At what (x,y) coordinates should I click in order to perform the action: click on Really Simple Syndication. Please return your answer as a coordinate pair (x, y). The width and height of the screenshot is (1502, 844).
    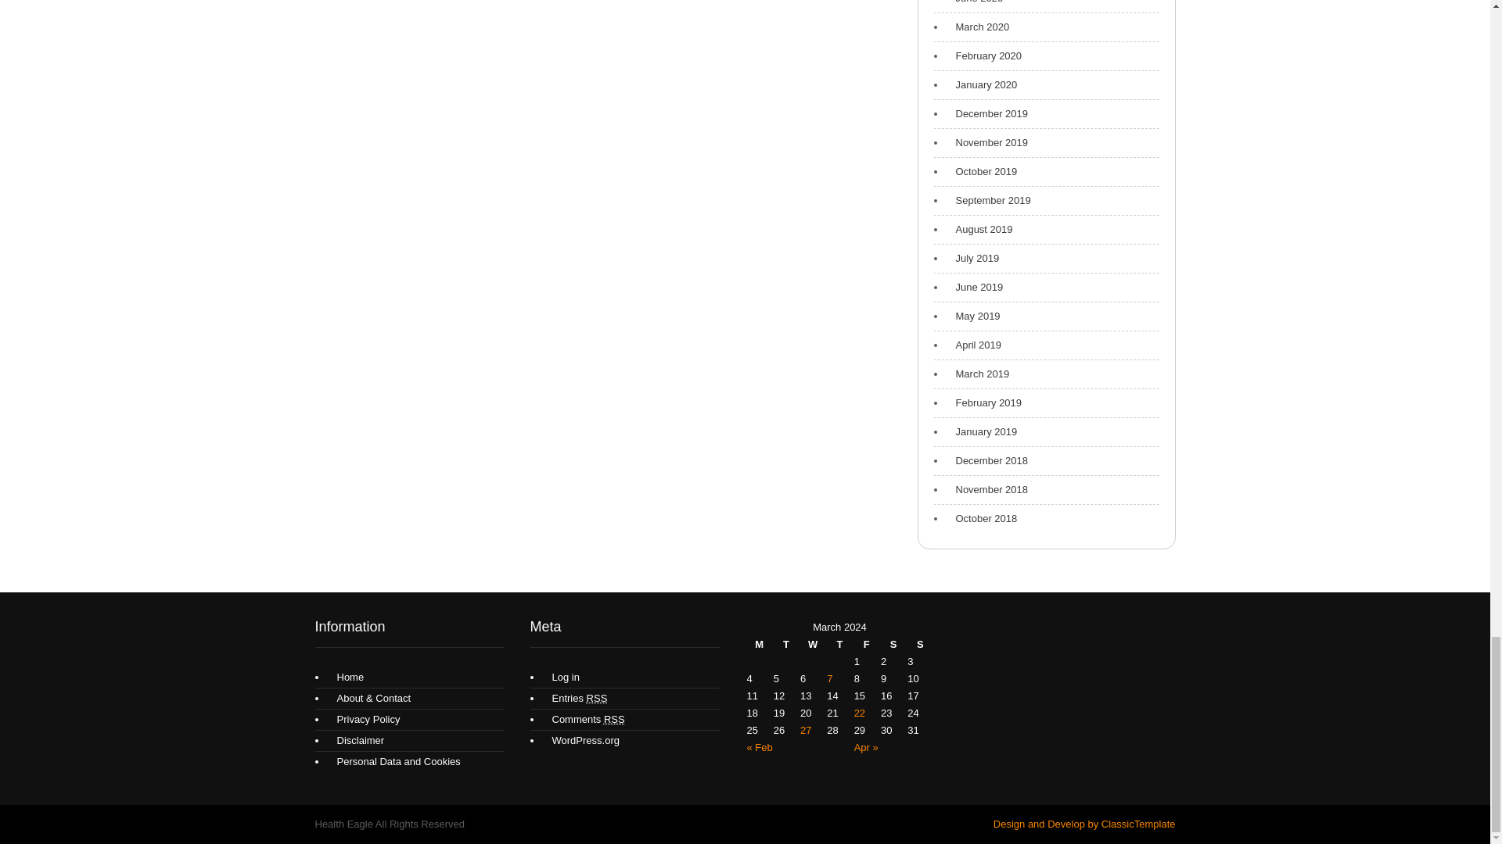
    Looking at the image, I should click on (613, 719).